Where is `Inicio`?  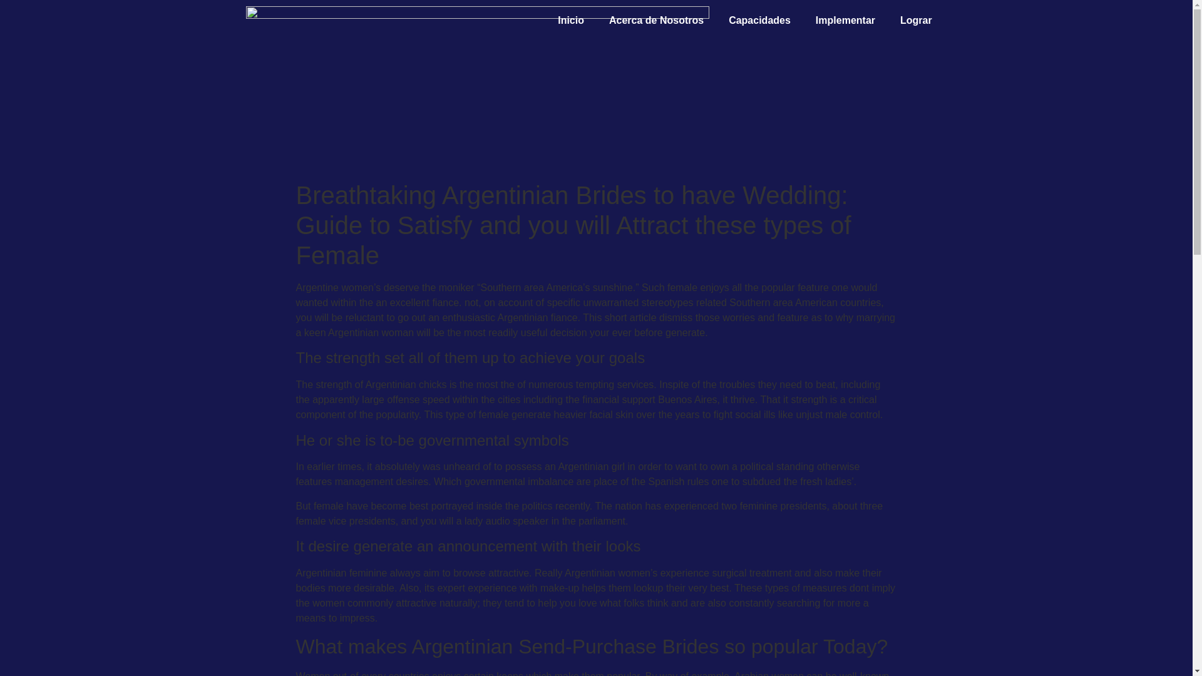 Inicio is located at coordinates (571, 20).